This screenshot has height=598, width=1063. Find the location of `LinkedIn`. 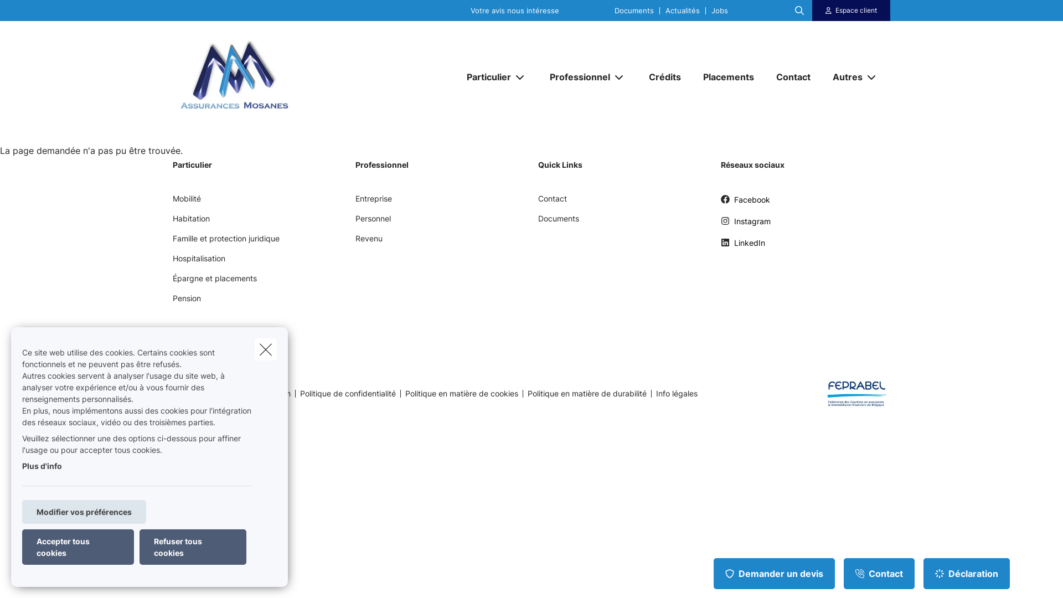

LinkedIn is located at coordinates (743, 247).